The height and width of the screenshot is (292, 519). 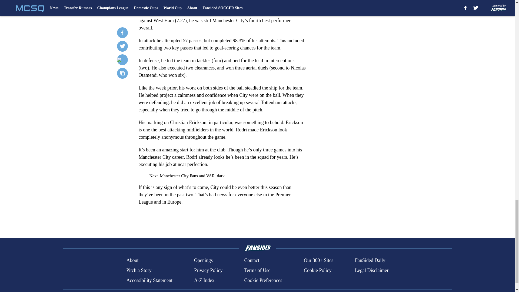 I want to click on A-Z Index, so click(x=204, y=280).